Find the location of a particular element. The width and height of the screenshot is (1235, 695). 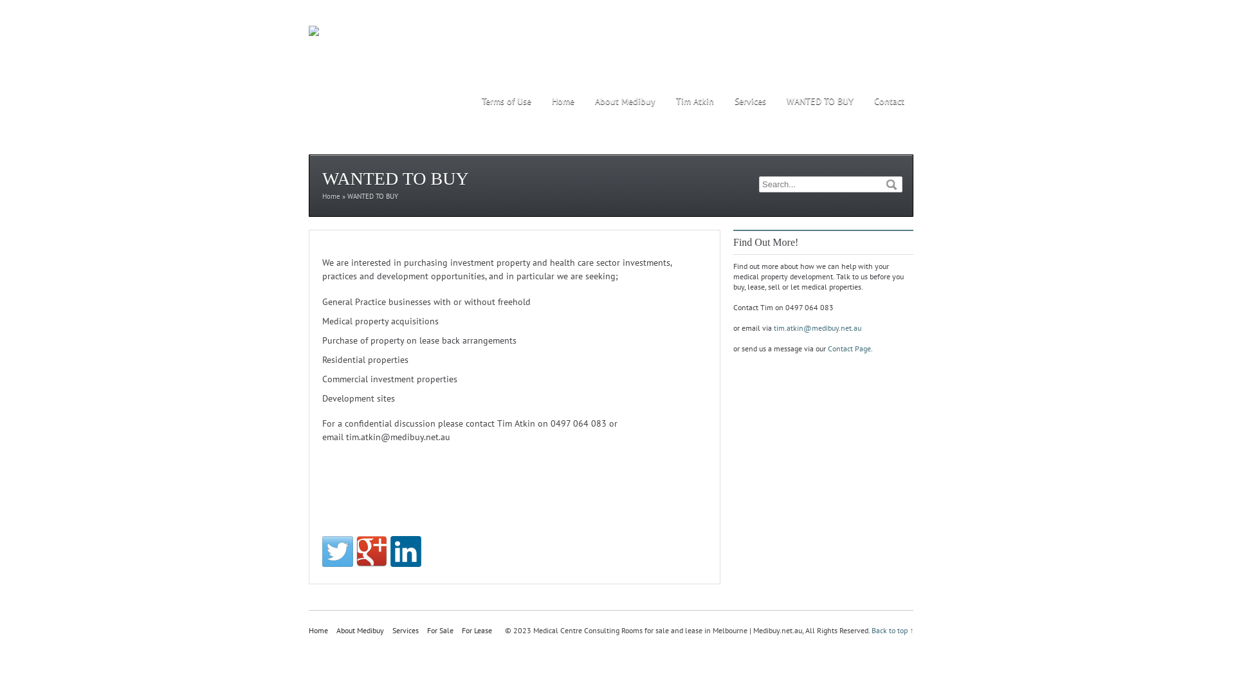

tim.atkin@medibuy.net.au is located at coordinates (818, 328).